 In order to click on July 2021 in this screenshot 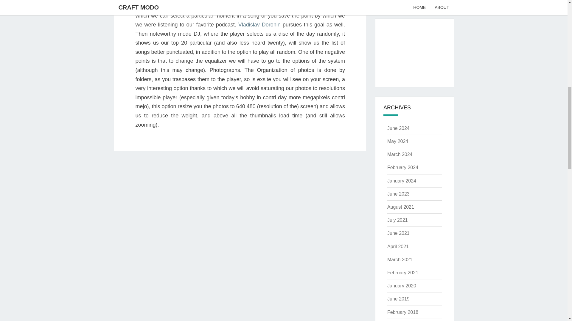, I will do `click(397, 220)`.